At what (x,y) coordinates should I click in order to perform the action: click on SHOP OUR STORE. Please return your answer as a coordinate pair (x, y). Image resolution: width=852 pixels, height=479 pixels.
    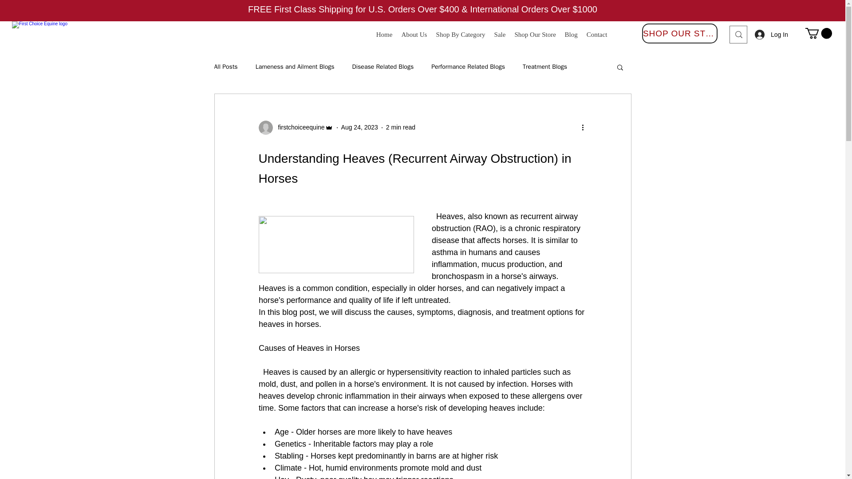
    Looking at the image, I should click on (680, 33).